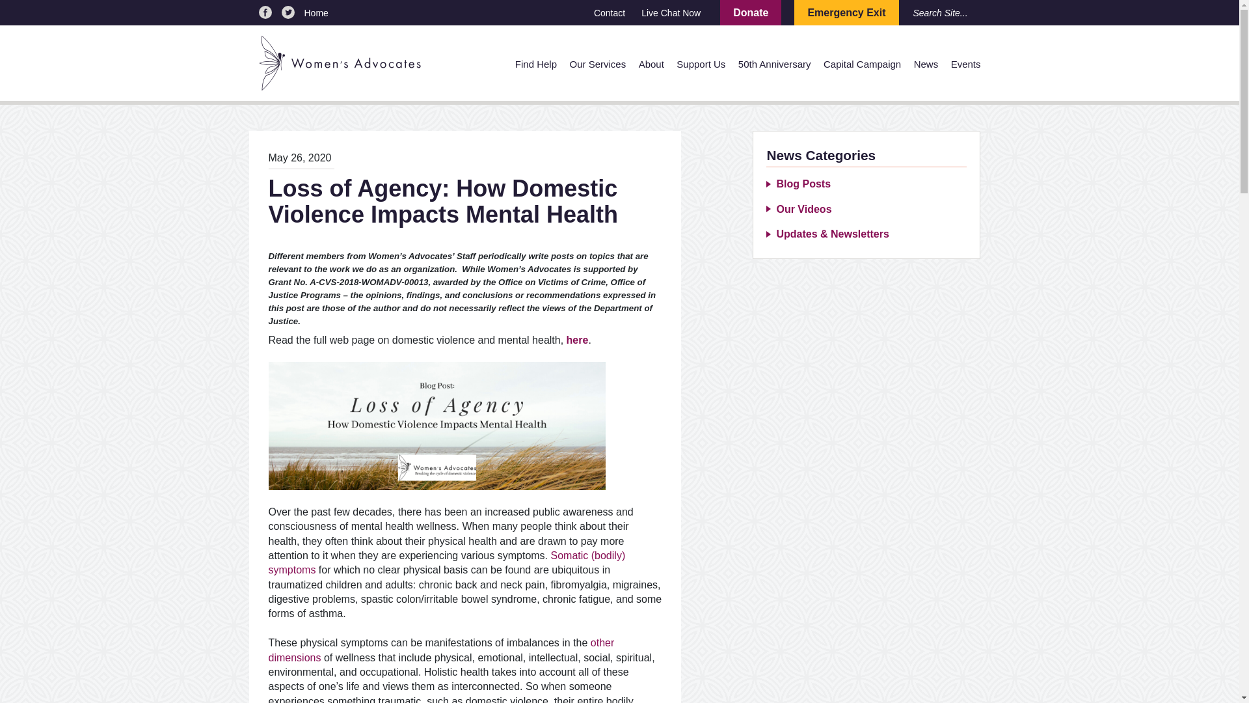 This screenshot has height=703, width=1249. What do you see at coordinates (671, 13) in the screenshot?
I see `Live Chat Now` at bounding box center [671, 13].